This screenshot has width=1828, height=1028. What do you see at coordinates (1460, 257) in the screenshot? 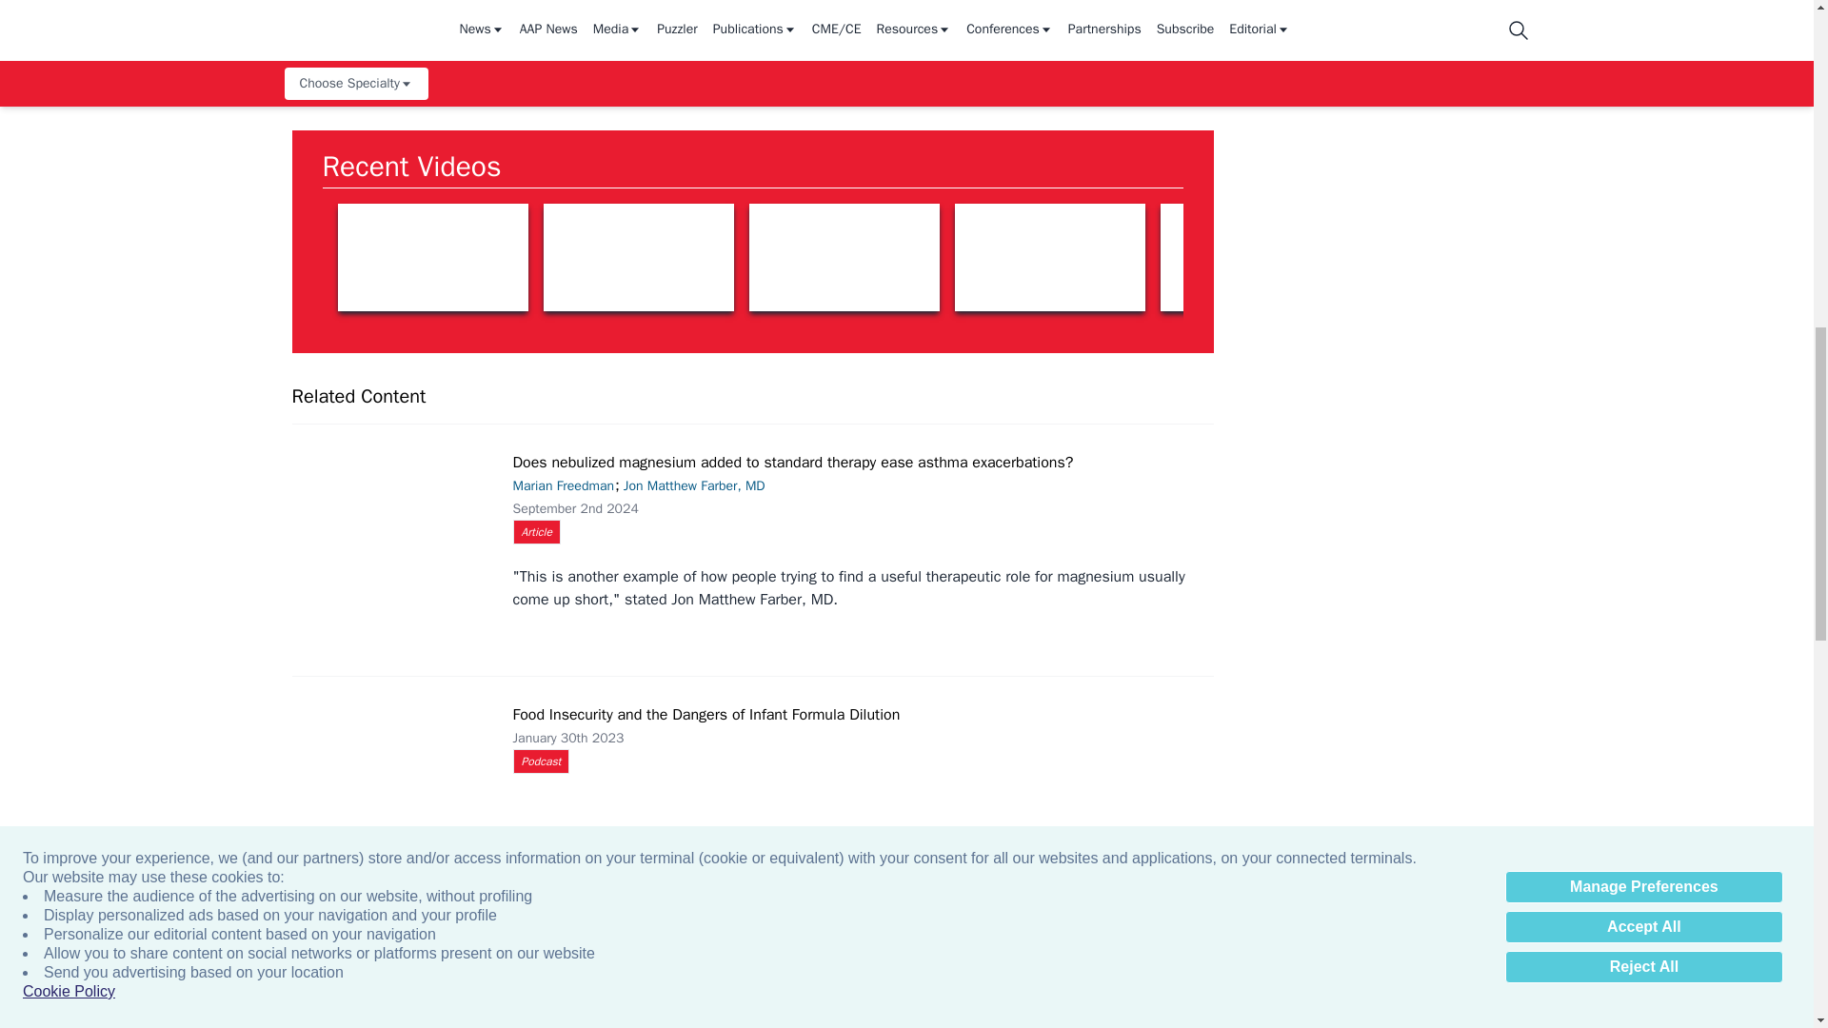
I see `3 KOLs are featured in this series.` at bounding box center [1460, 257].